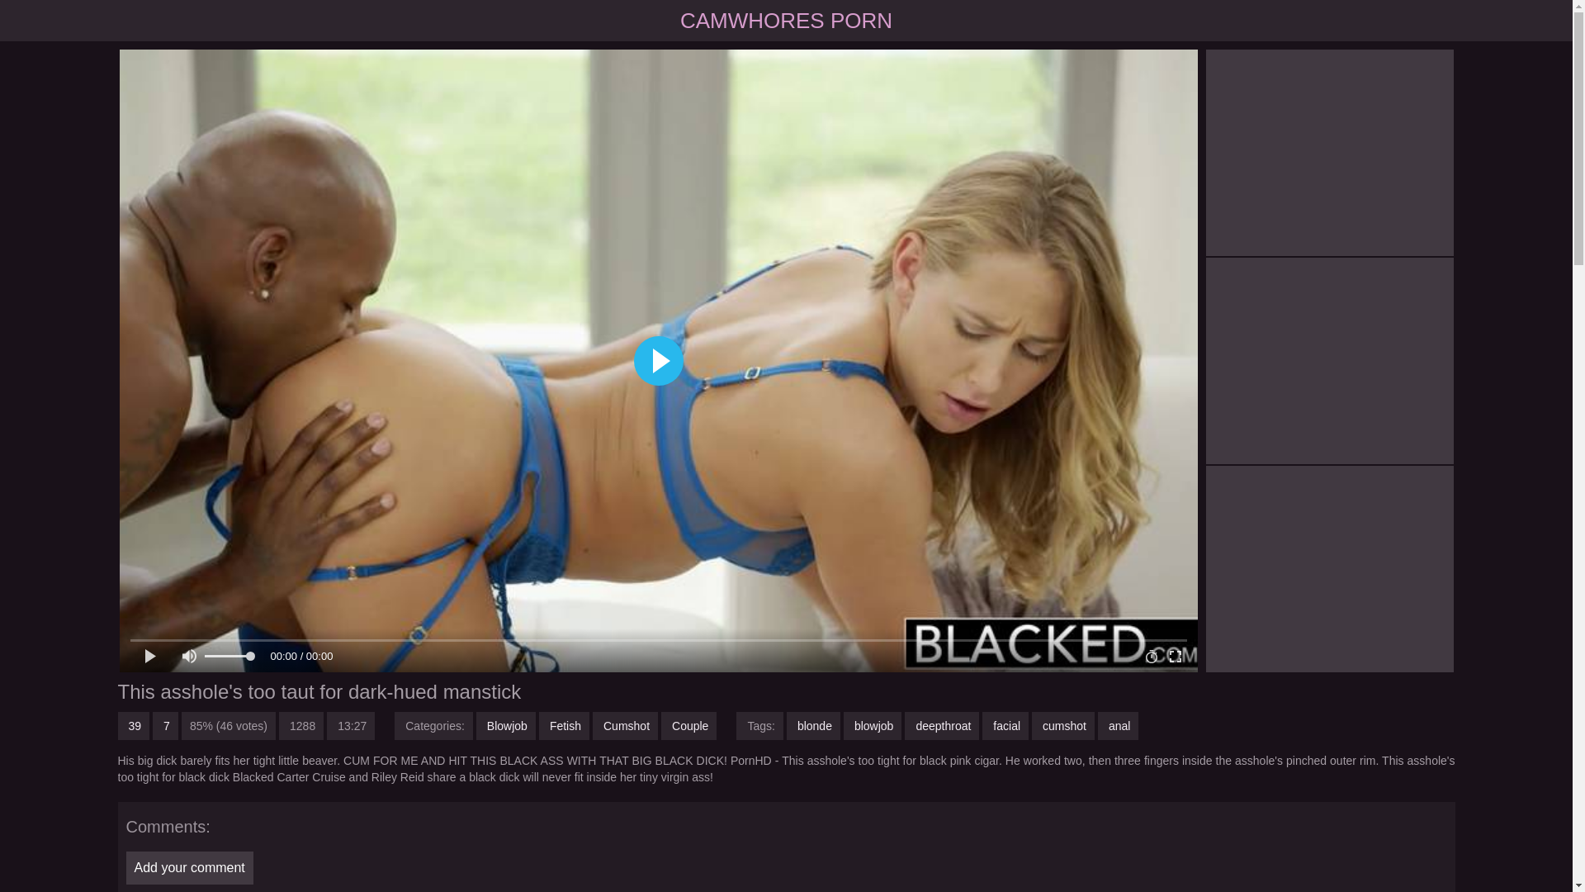  Describe the element at coordinates (812, 725) in the screenshot. I see `blonde` at that location.